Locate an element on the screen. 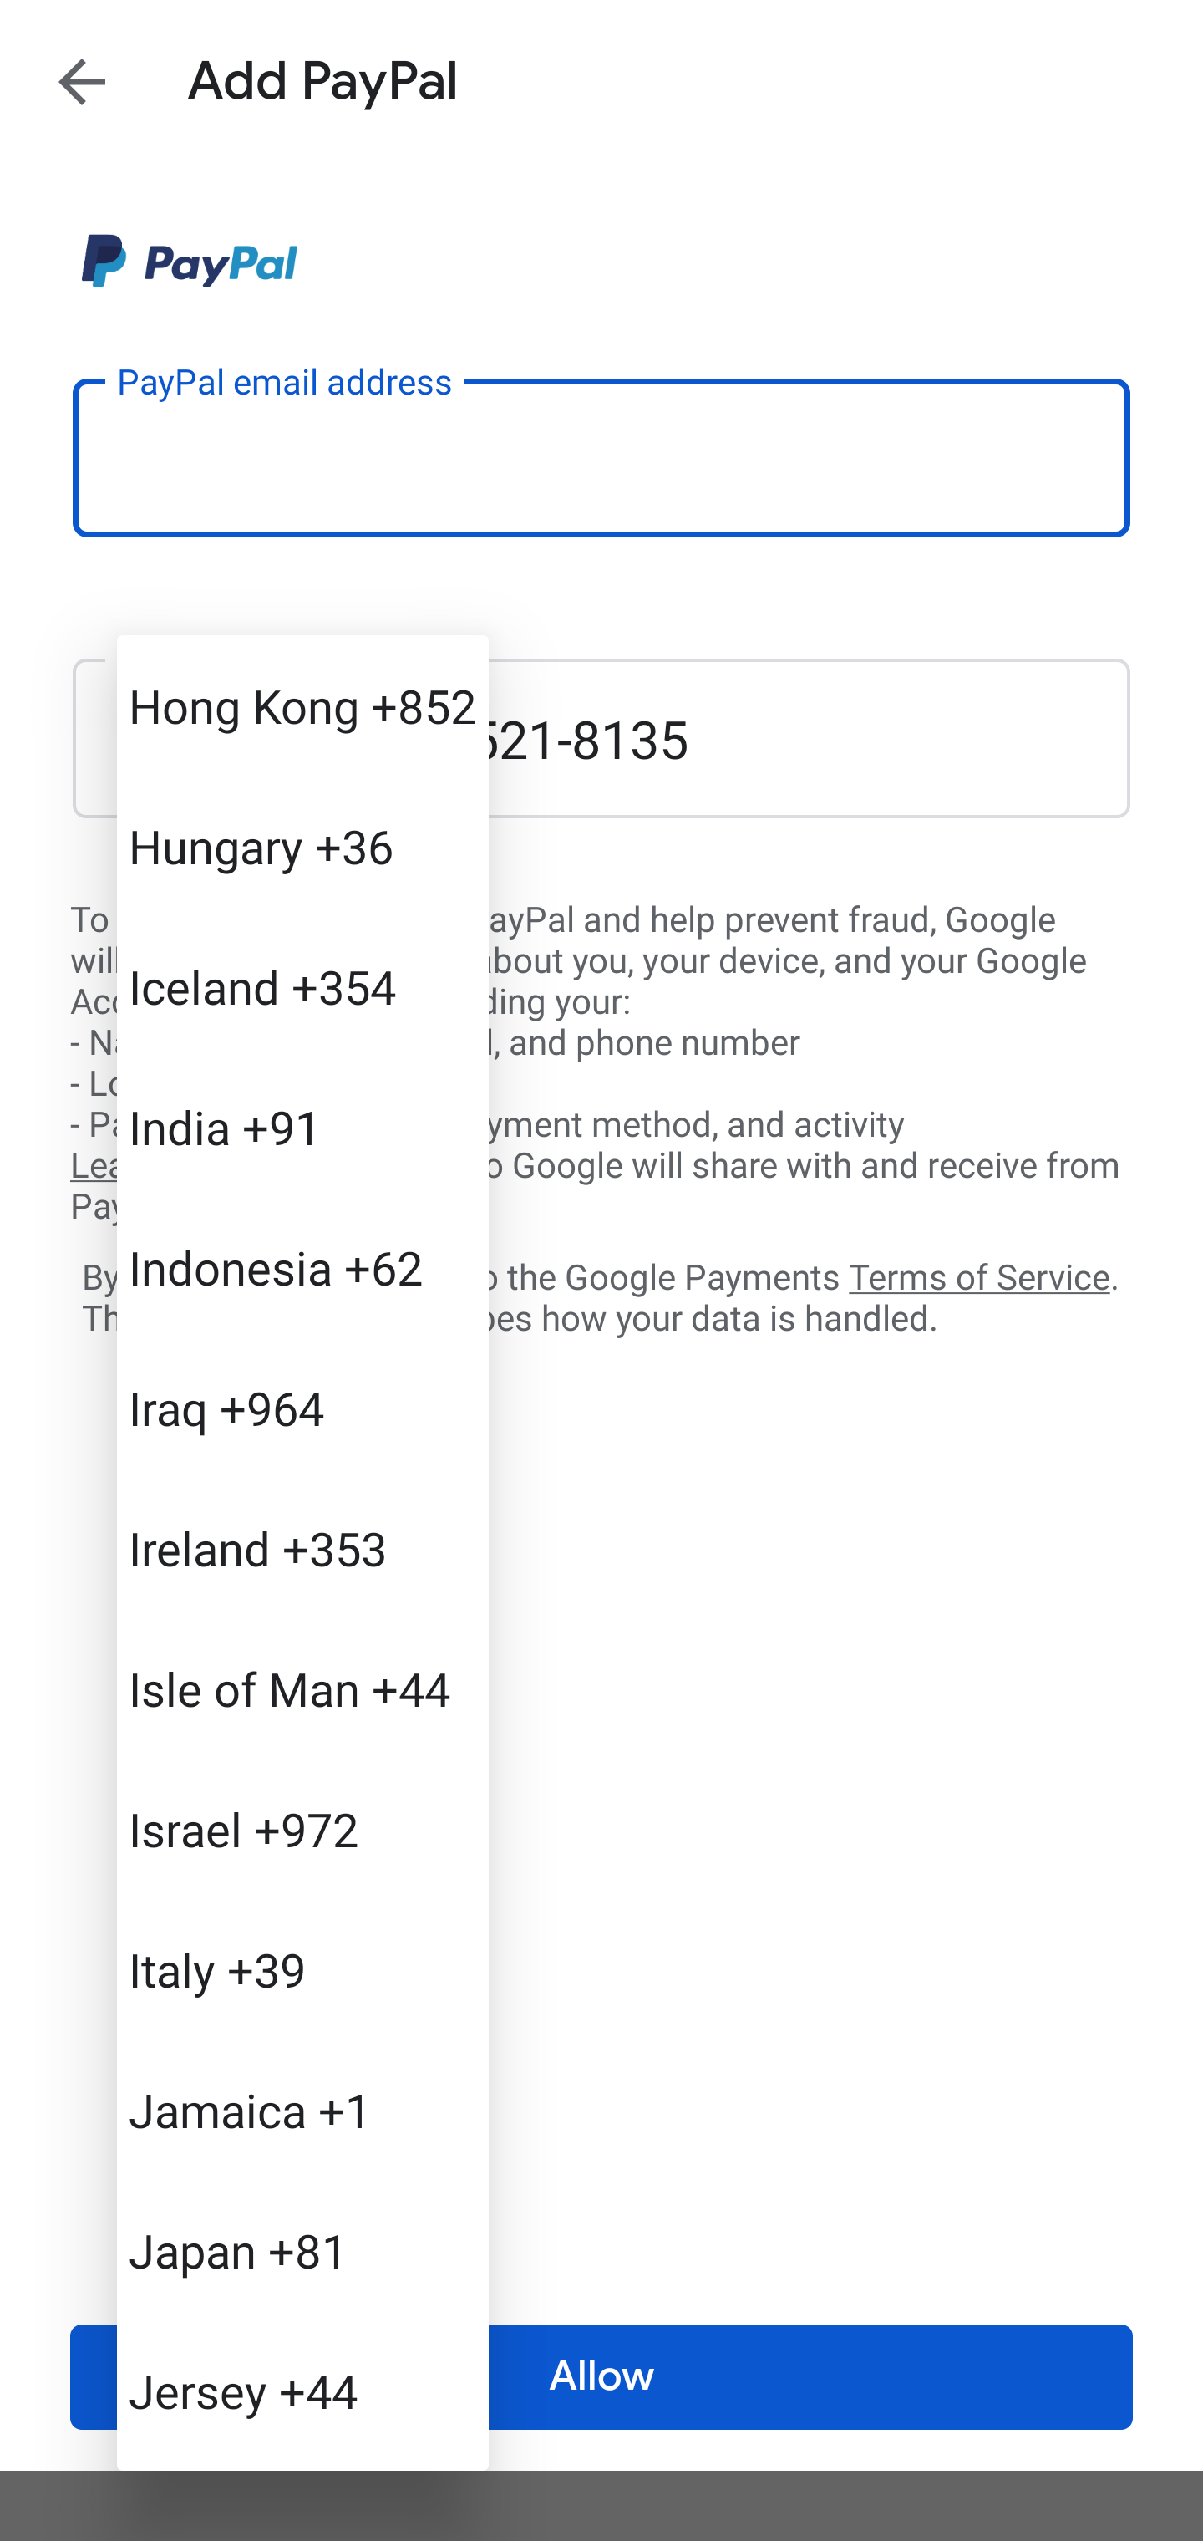  Hong Kong +852 is located at coordinates (302, 705).